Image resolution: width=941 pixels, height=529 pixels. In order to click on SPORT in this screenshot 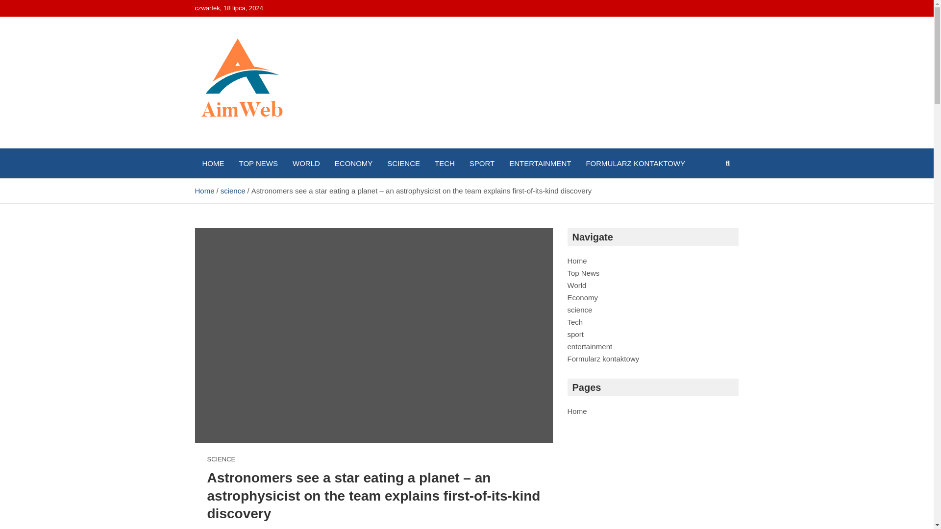, I will do `click(481, 163)`.